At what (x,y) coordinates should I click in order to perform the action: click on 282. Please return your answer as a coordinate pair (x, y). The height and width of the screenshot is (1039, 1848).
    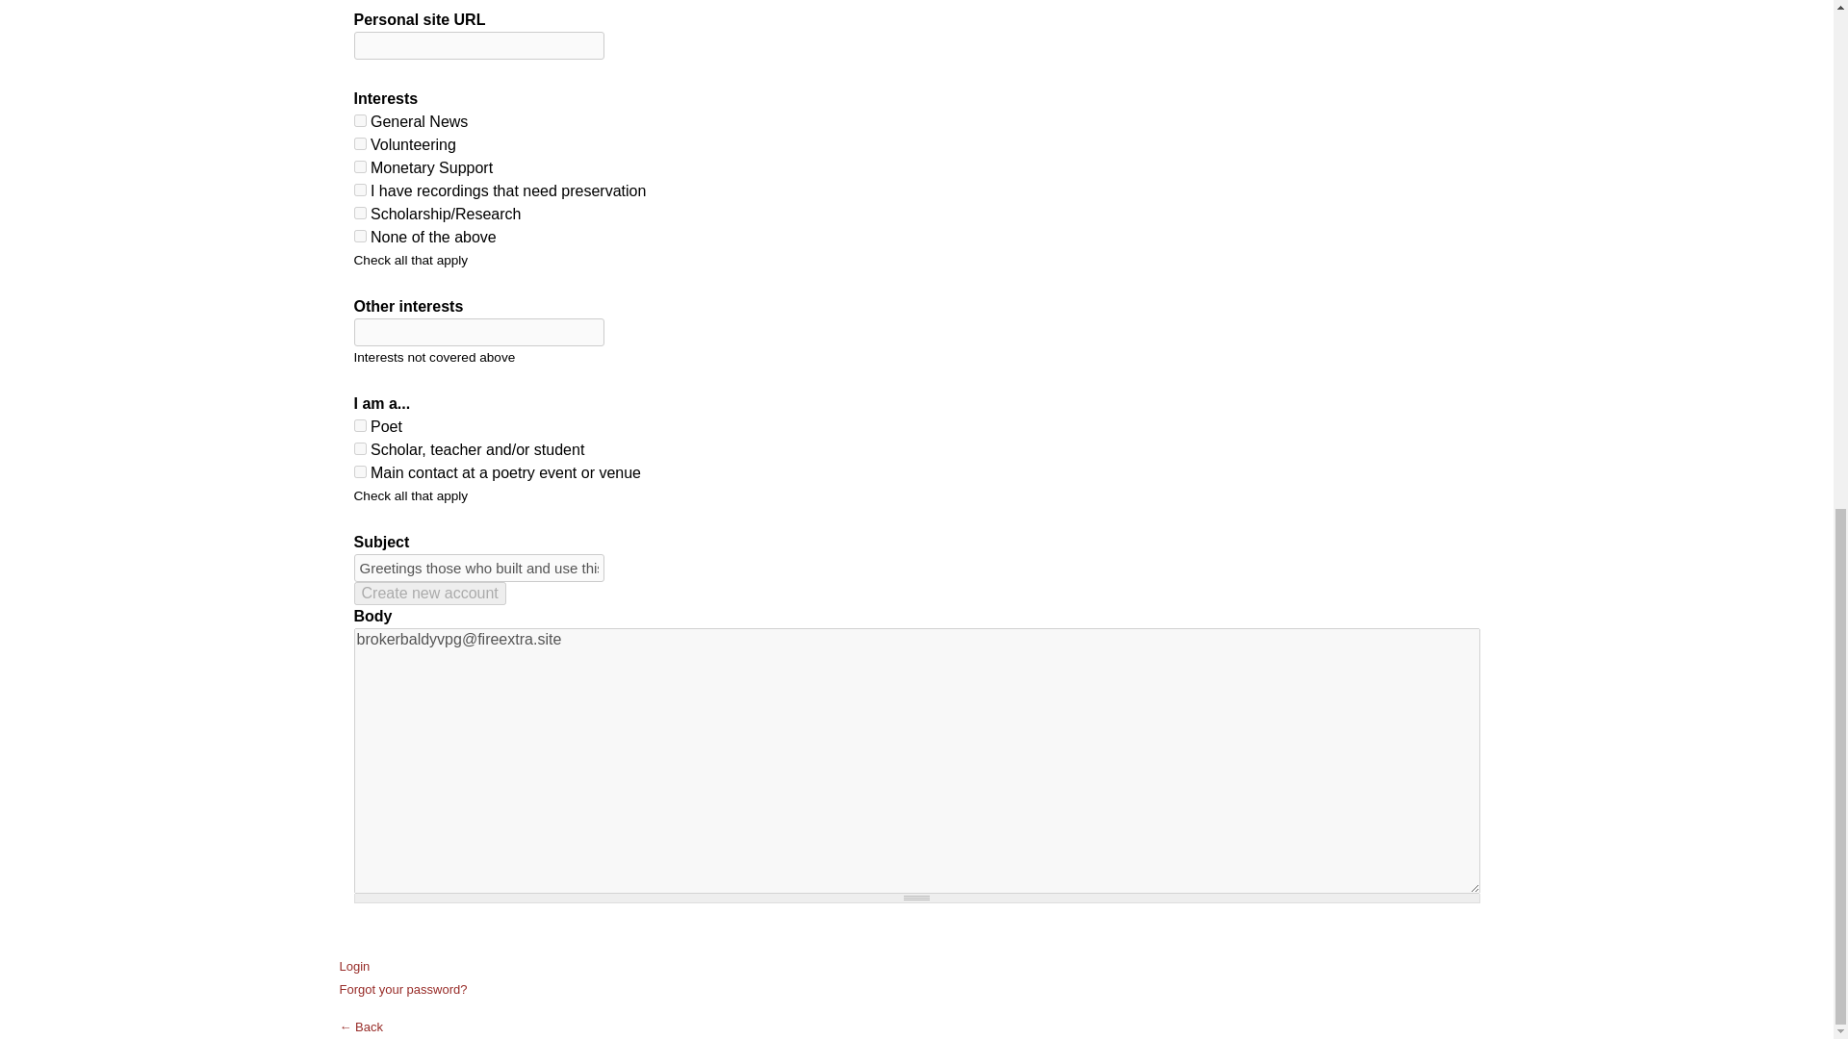
    Looking at the image, I should click on (360, 448).